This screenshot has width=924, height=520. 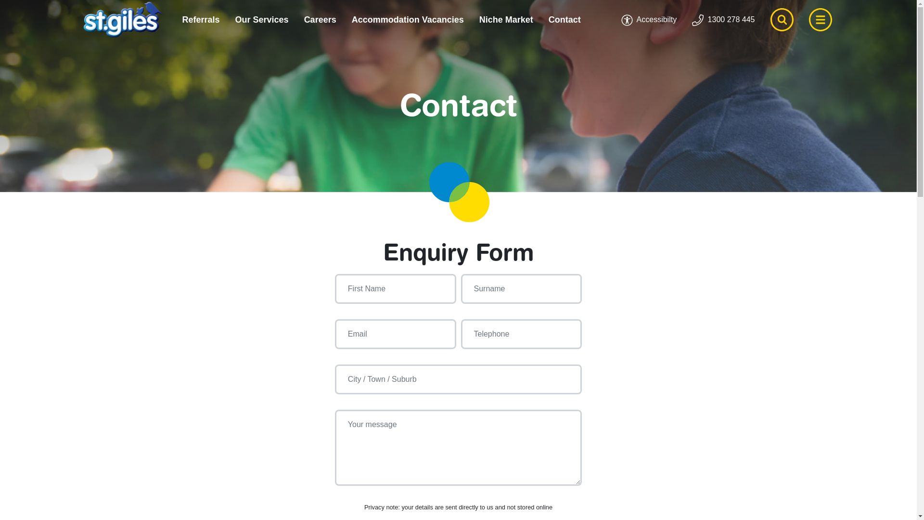 I want to click on Niche Market, so click(x=506, y=20).